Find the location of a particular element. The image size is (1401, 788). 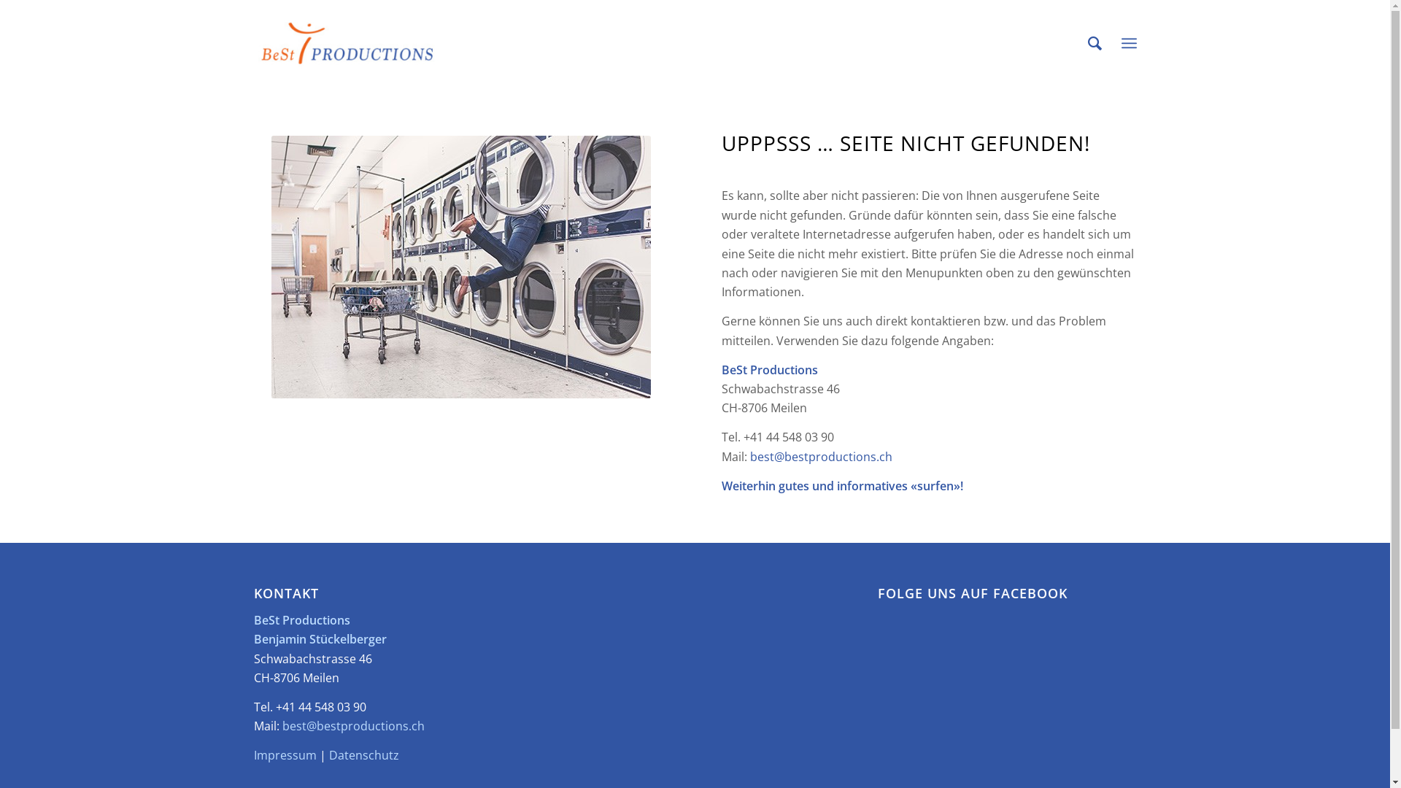

Seite nicht gefunden is located at coordinates (461, 267).